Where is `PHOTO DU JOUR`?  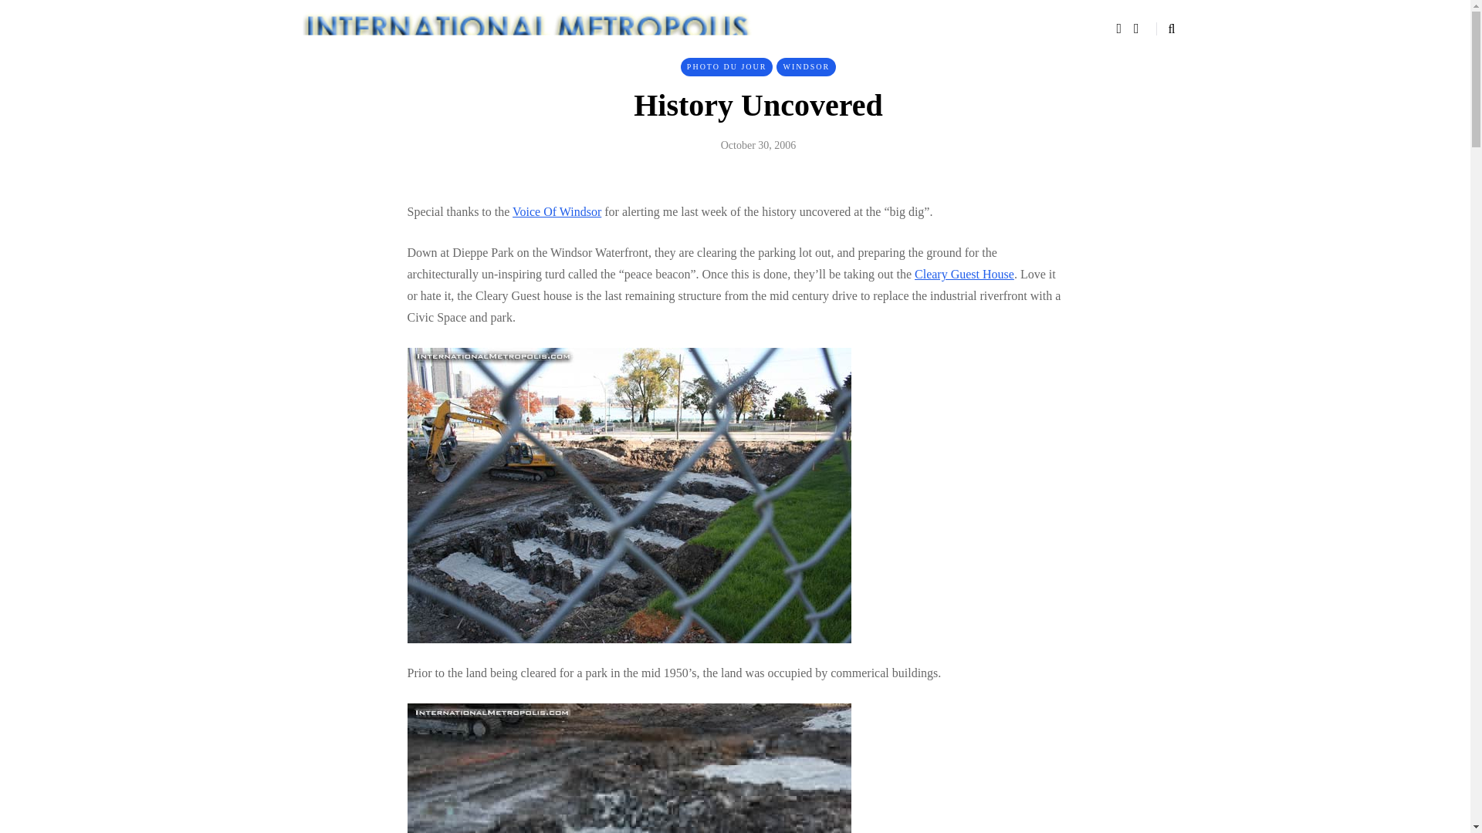 PHOTO DU JOUR is located at coordinates (727, 66).